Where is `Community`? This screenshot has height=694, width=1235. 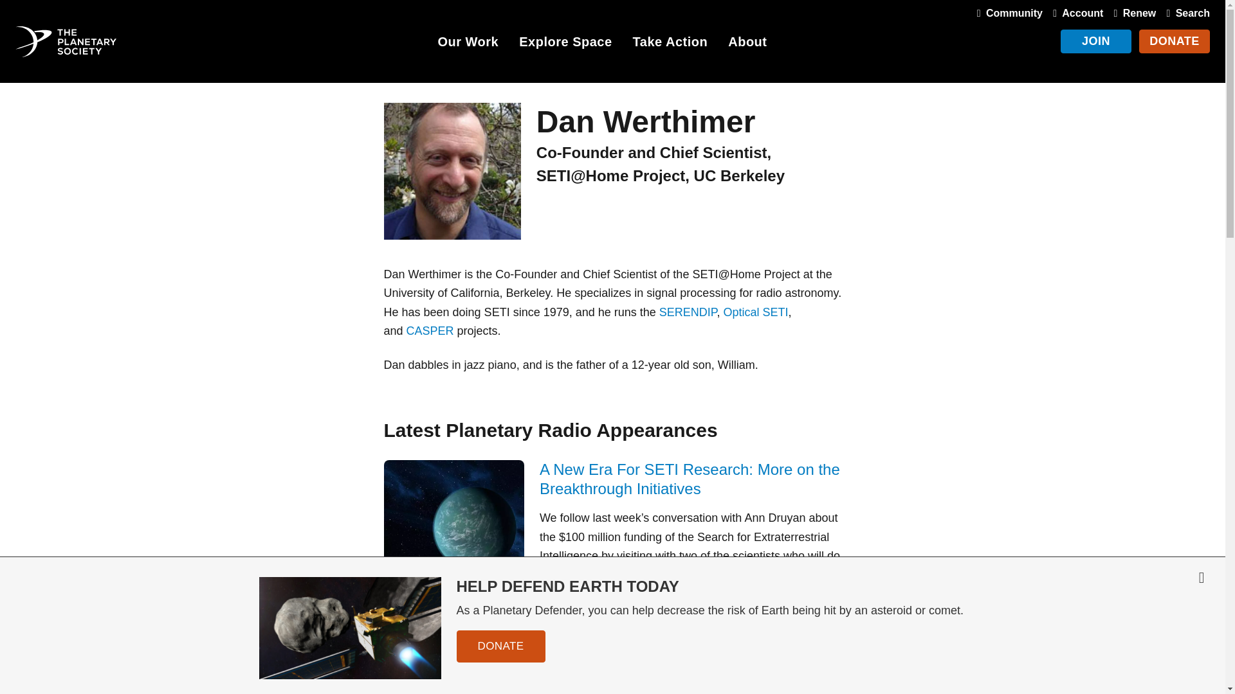 Community is located at coordinates (1007, 13).